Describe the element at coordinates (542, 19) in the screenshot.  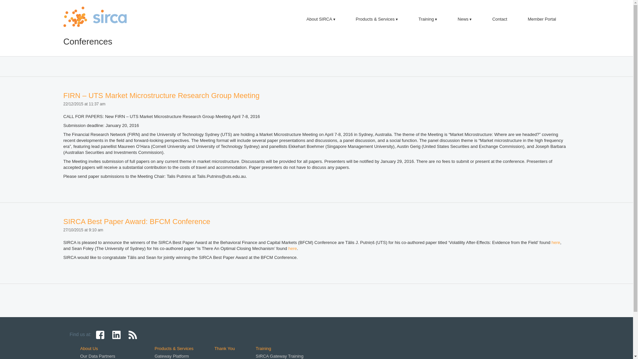
I see `Member Portal` at that location.